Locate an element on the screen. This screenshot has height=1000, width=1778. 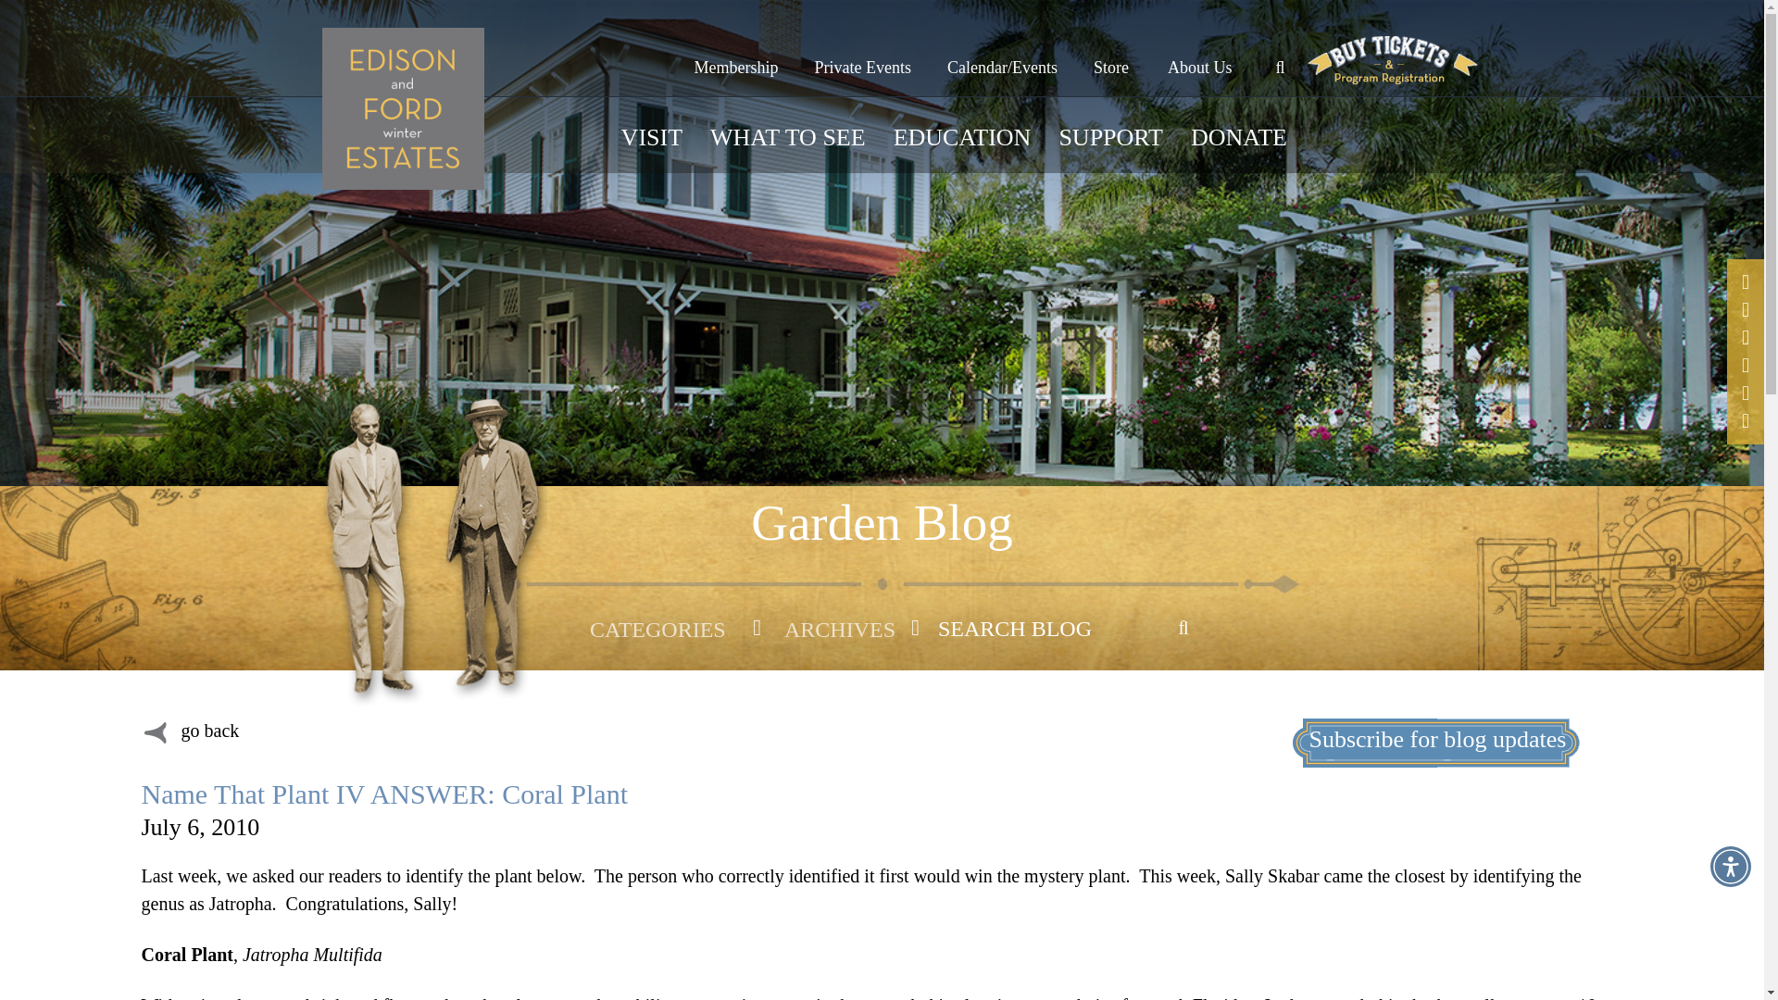
Accessibility Menu is located at coordinates (1731, 866).